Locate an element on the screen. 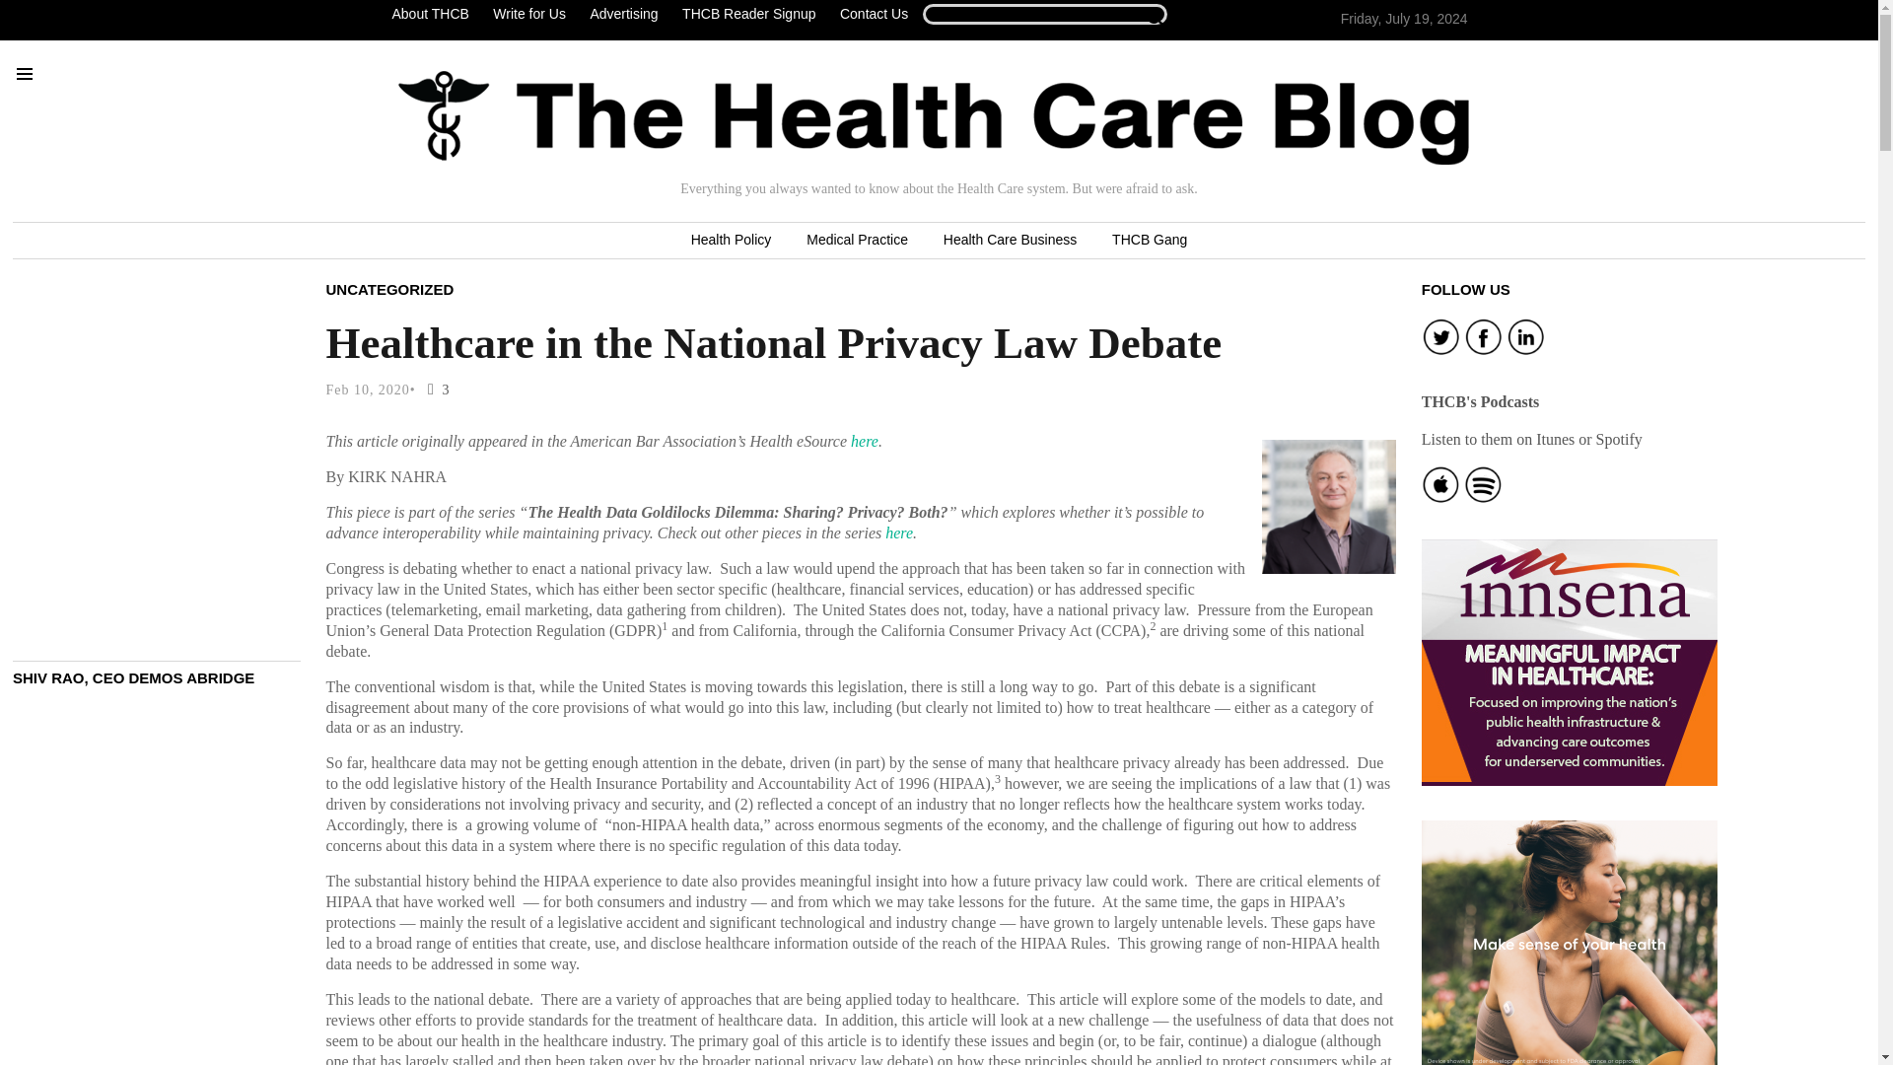 This screenshot has height=1065, width=1893. Write for Us is located at coordinates (528, 14).